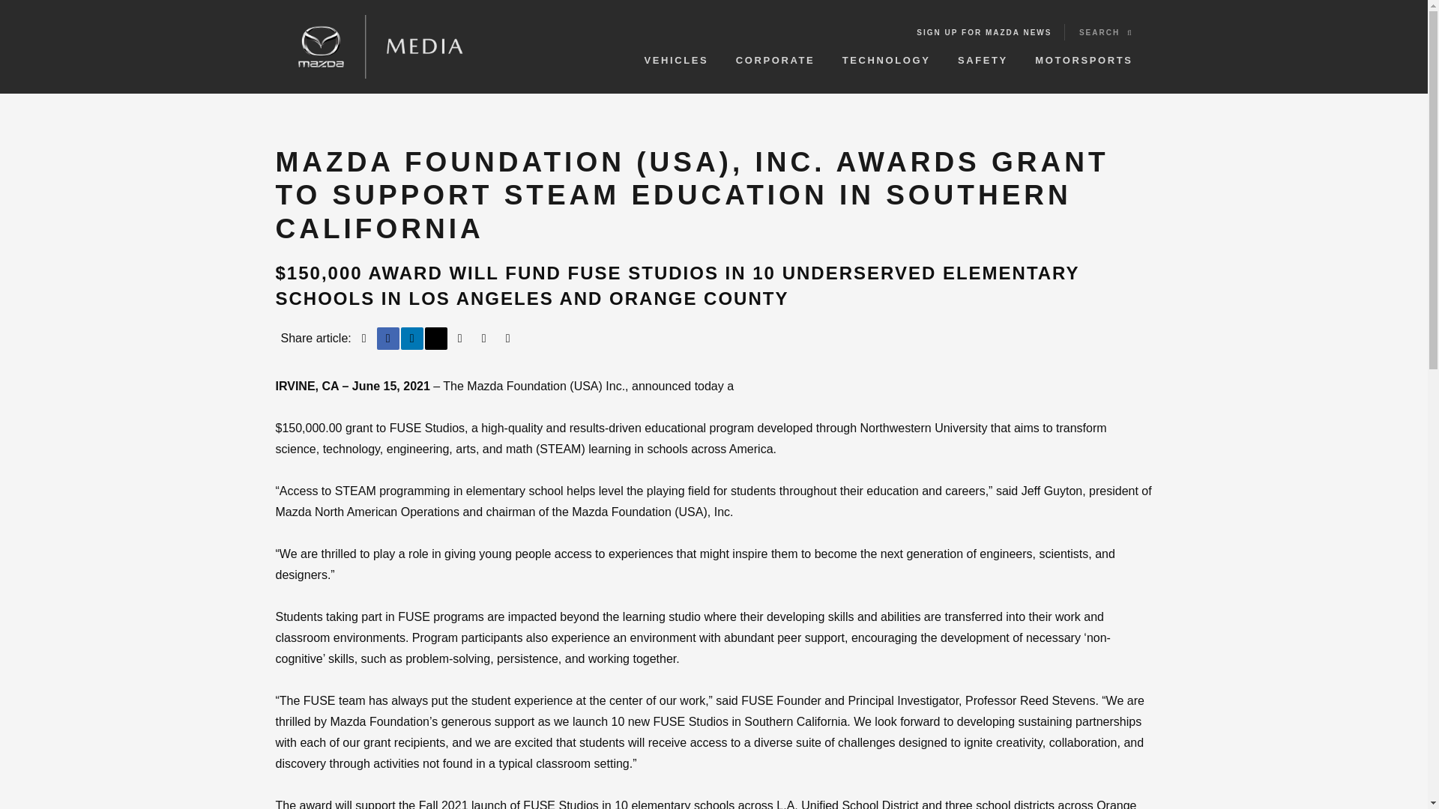 The width and height of the screenshot is (1439, 809). What do you see at coordinates (484, 339) in the screenshot?
I see `rss` at bounding box center [484, 339].